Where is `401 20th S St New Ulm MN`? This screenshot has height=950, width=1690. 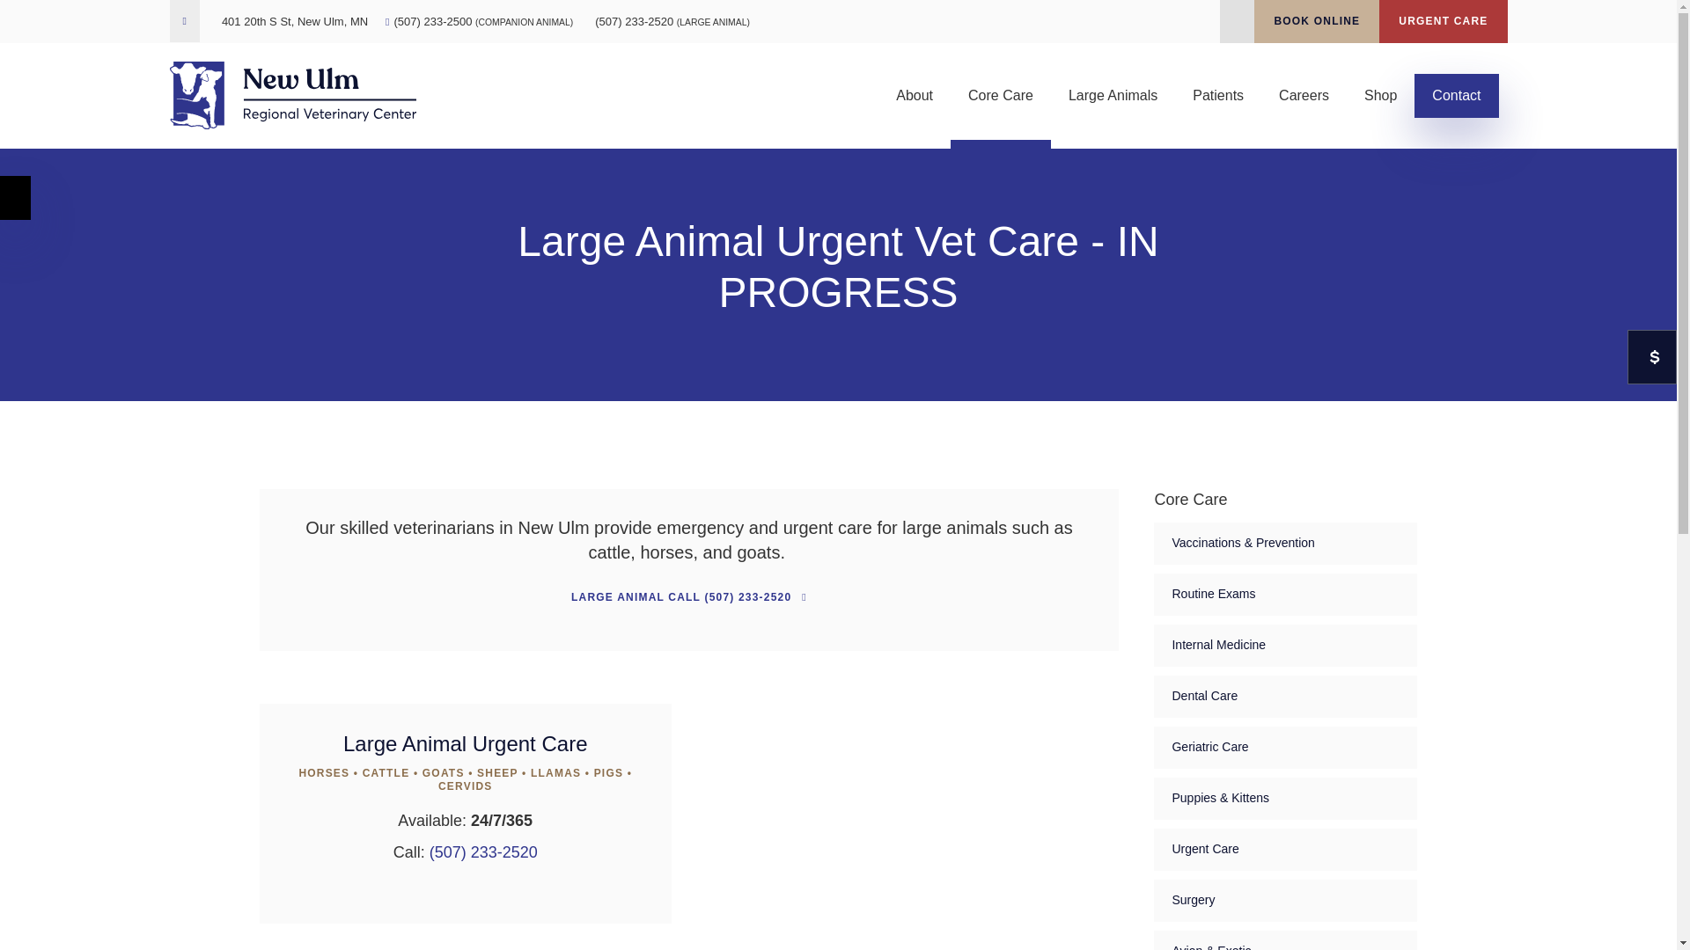
401 20th S St New Ulm MN is located at coordinates (294, 21).